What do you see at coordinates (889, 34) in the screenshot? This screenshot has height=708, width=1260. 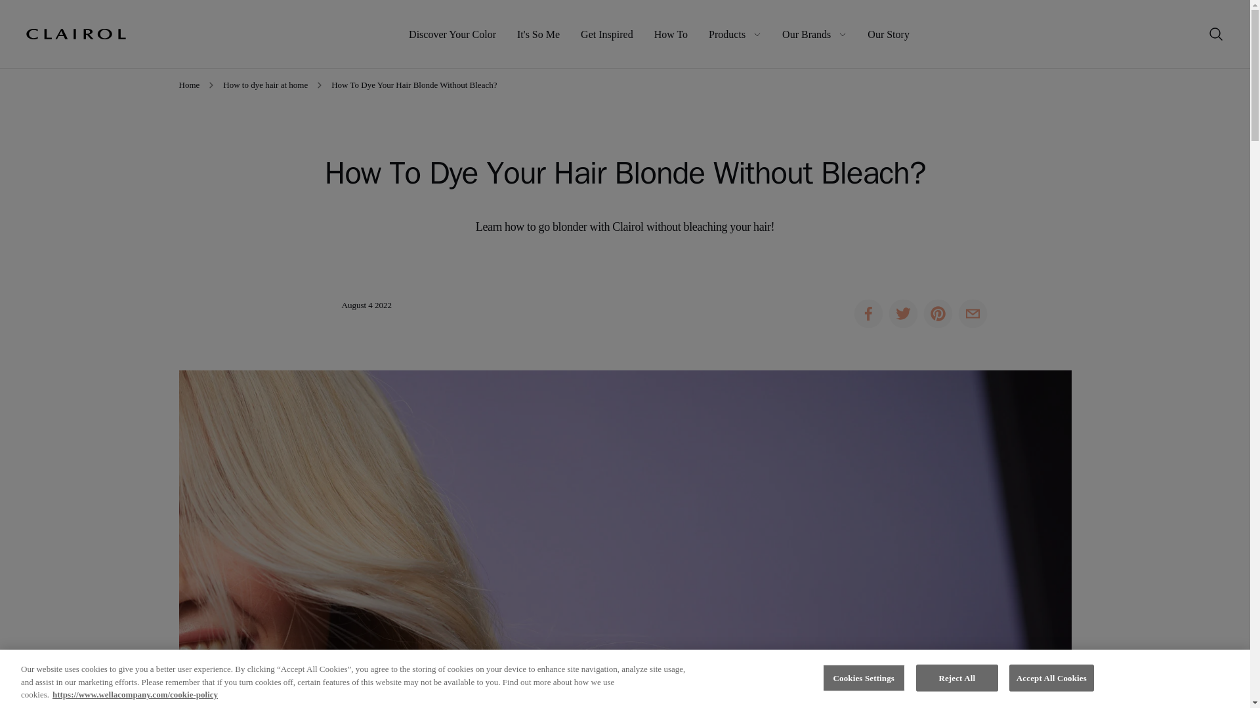 I see `Our Story` at bounding box center [889, 34].